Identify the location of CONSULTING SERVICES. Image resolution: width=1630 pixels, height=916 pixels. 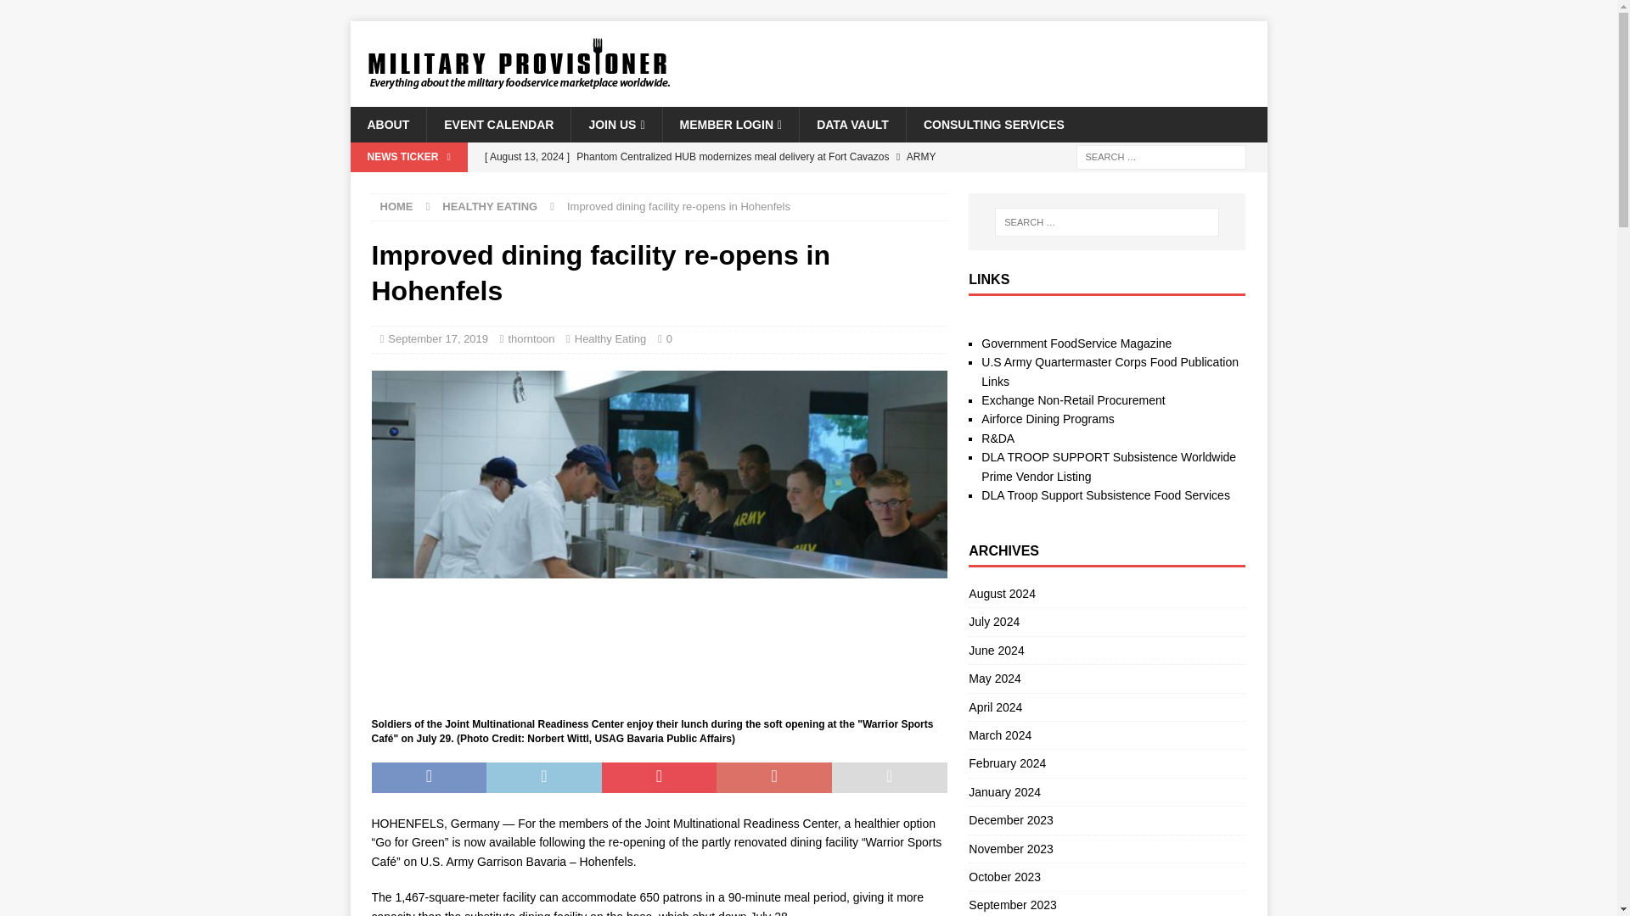
(993, 125).